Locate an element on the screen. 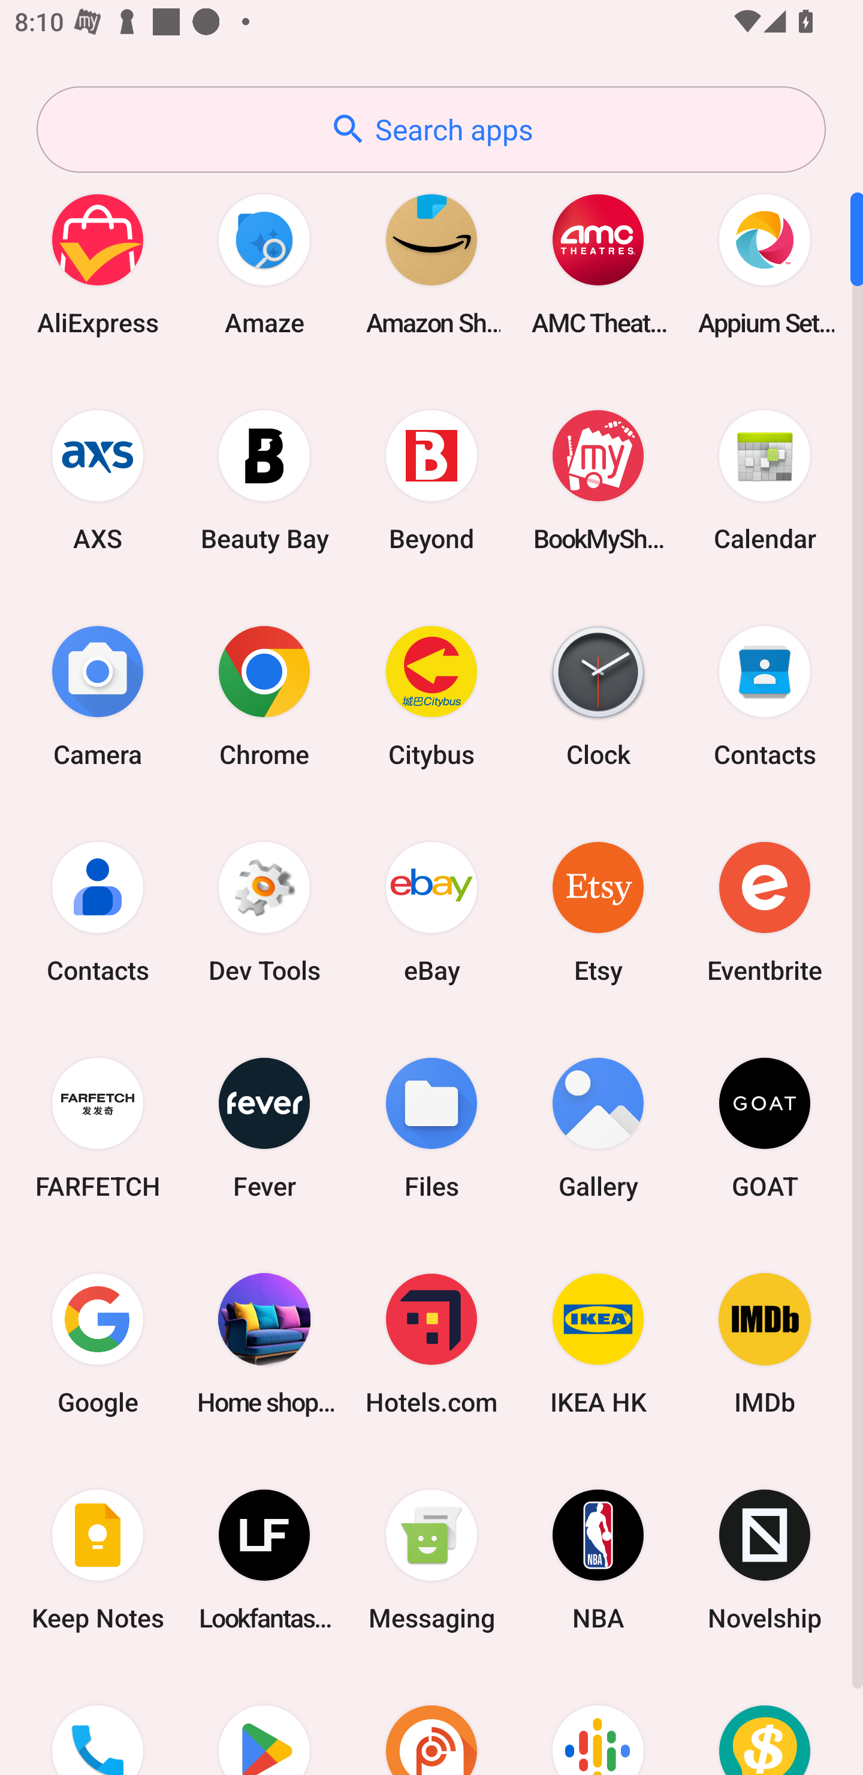 The width and height of the screenshot is (863, 1775). Contacts is located at coordinates (98, 911).